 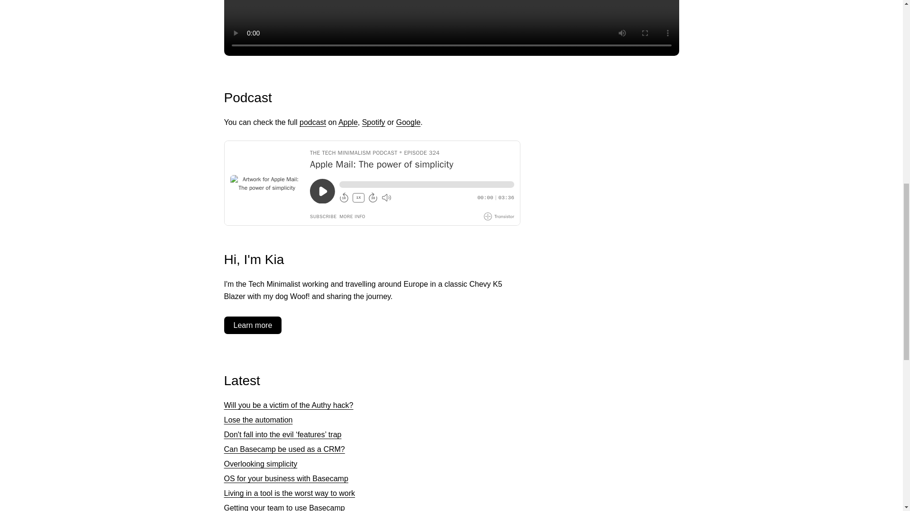 What do you see at coordinates (285, 478) in the screenshot?
I see `OS for your business with Basecamp` at bounding box center [285, 478].